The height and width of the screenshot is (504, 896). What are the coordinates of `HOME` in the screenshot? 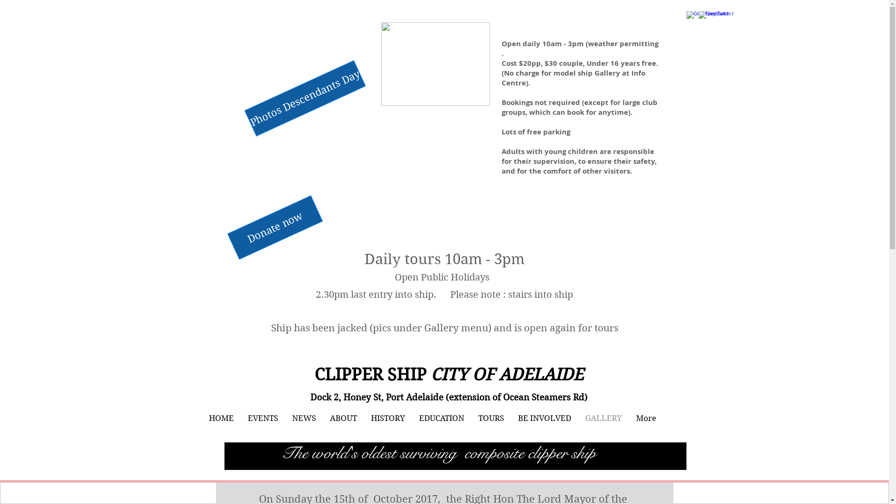 It's located at (221, 418).